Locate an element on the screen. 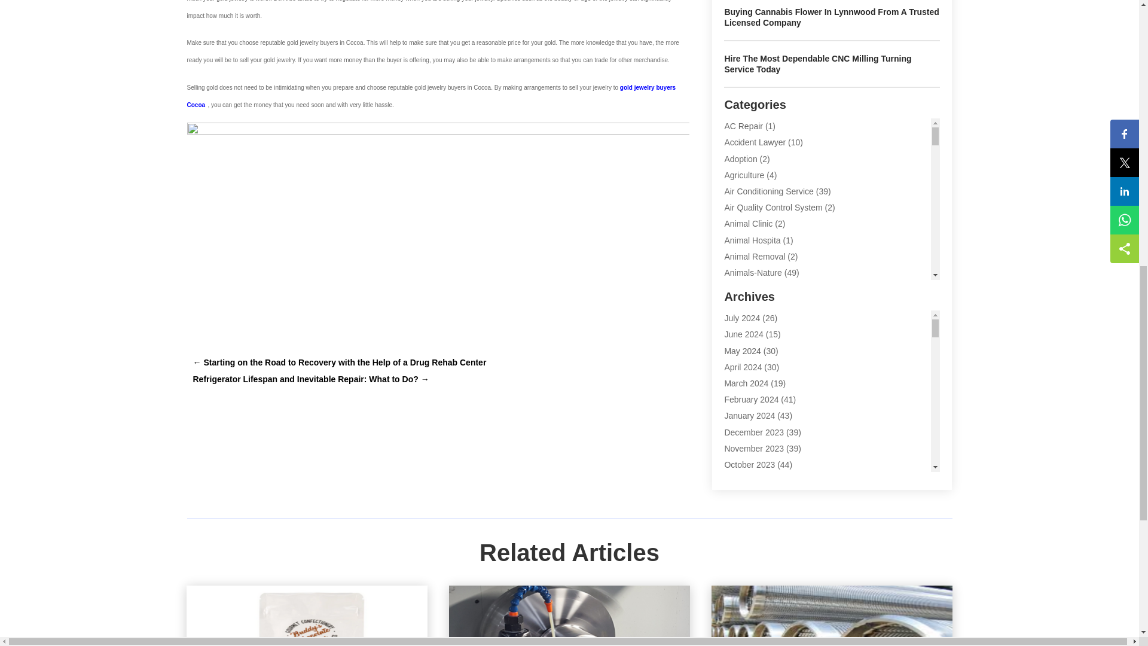 This screenshot has width=1148, height=646. Animal Clinic is located at coordinates (749, 224).